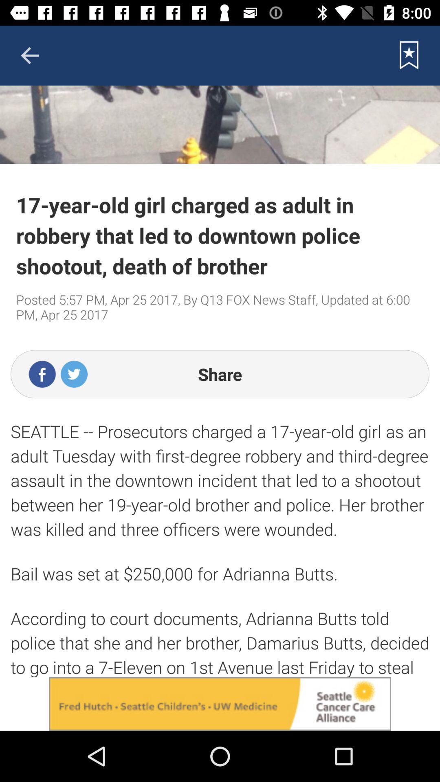  What do you see at coordinates (409, 55) in the screenshot?
I see `favorite button` at bounding box center [409, 55].